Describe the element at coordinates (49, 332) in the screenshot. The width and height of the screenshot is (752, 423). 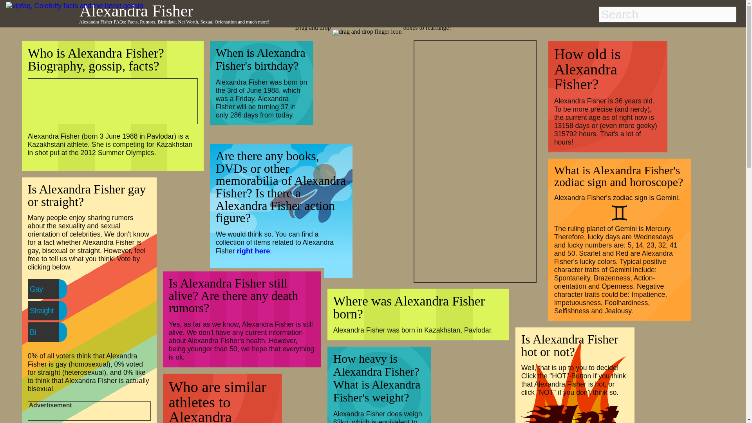
I see `Bi` at that location.